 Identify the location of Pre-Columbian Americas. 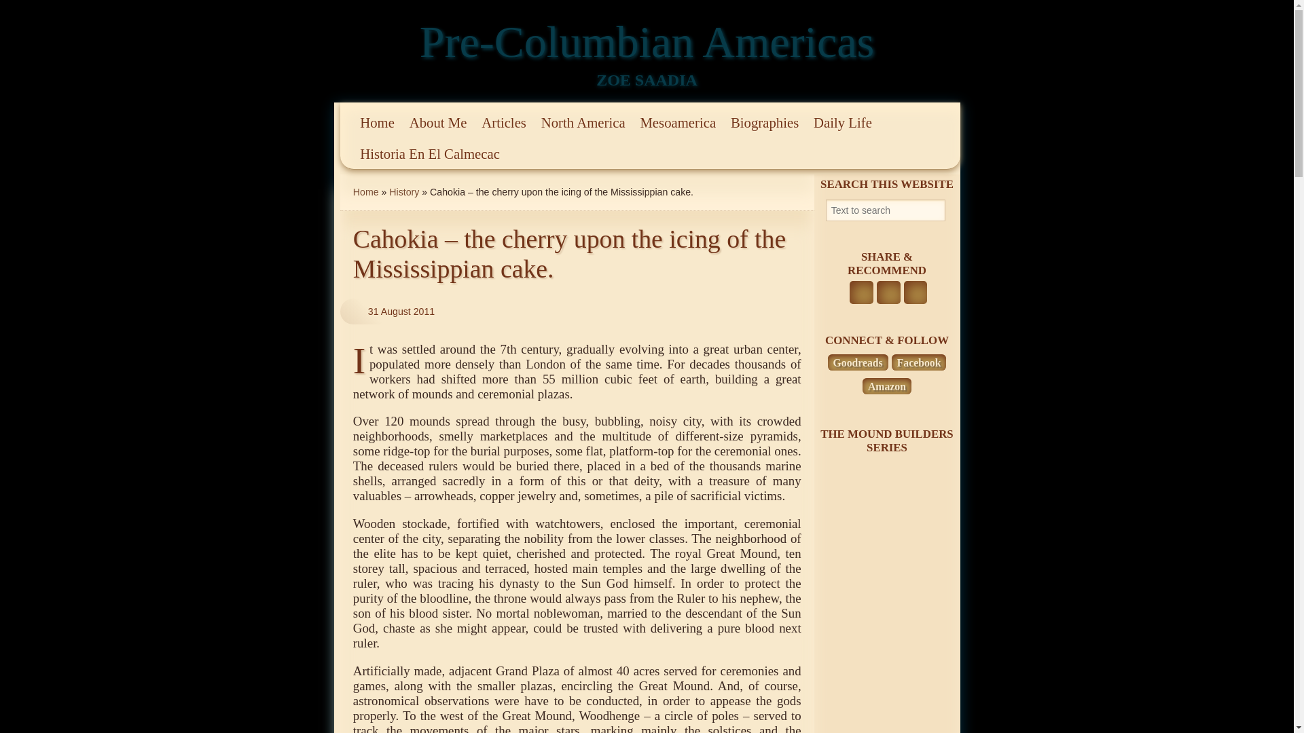
(647, 41).